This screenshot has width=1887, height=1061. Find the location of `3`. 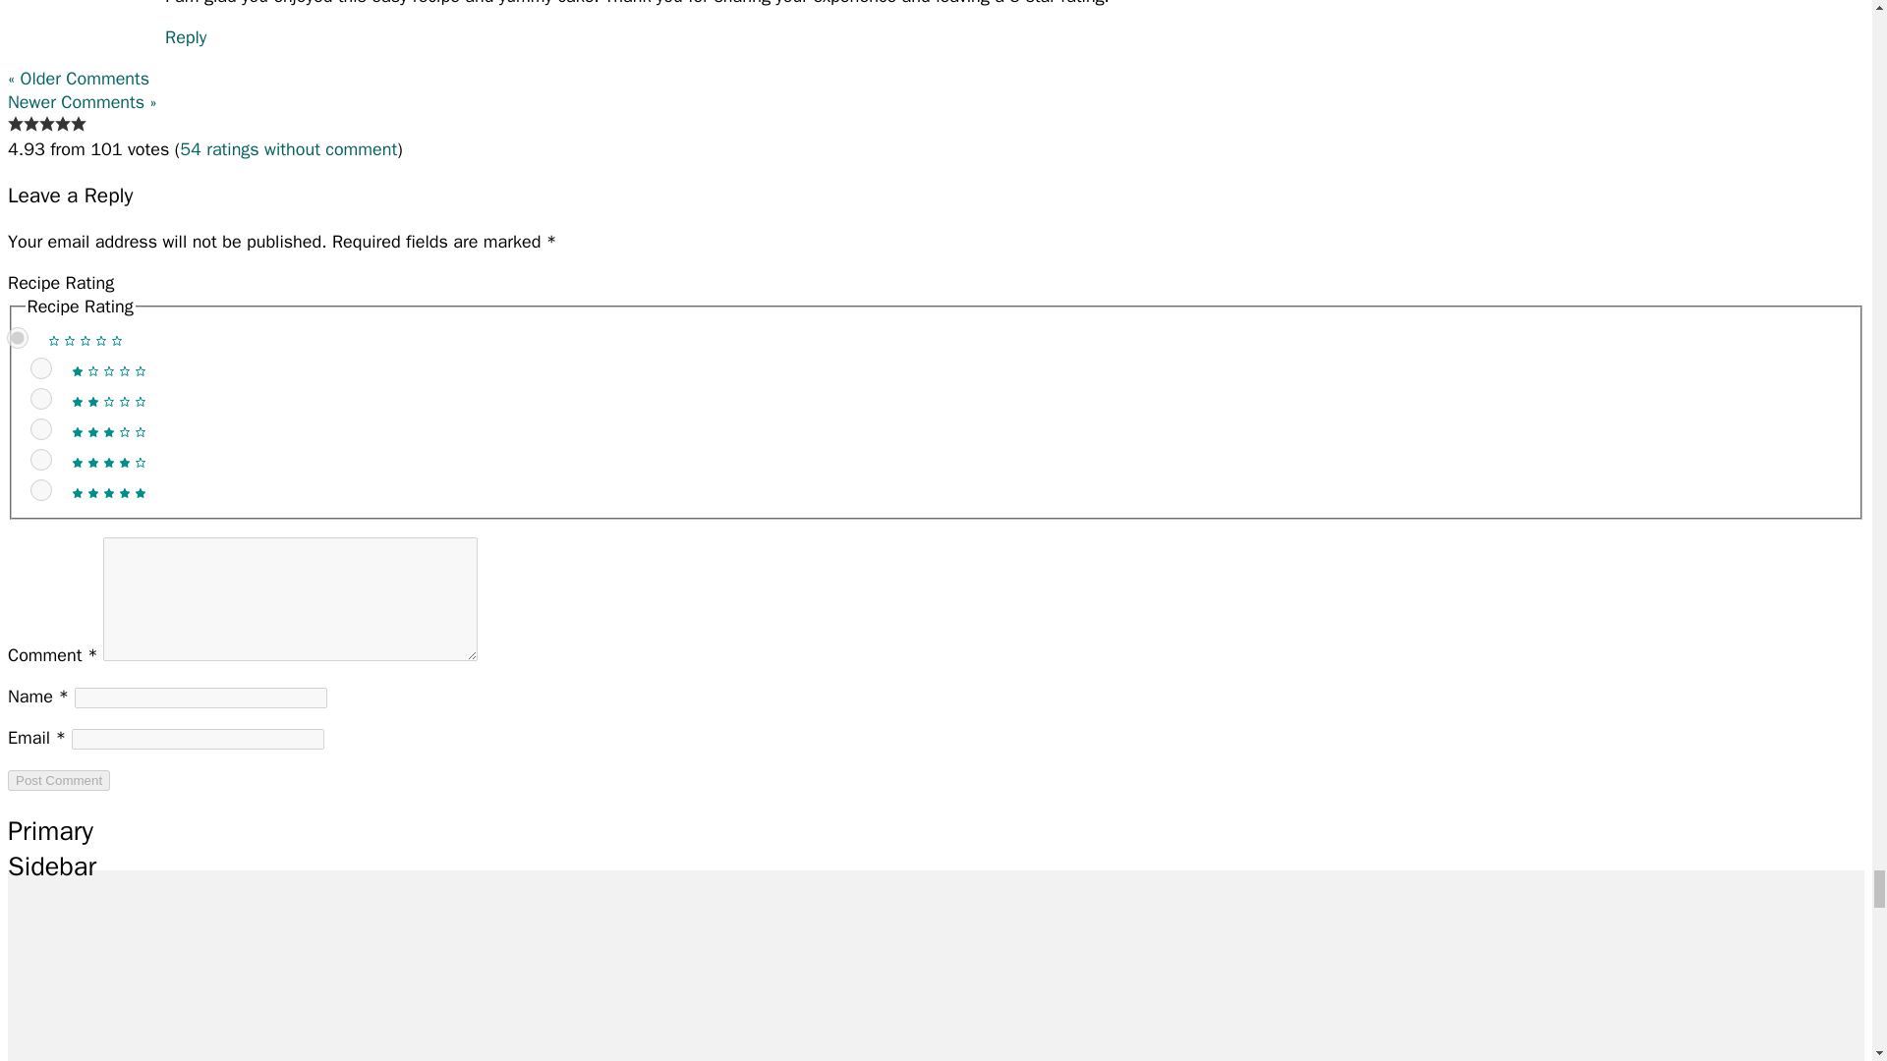

3 is located at coordinates (39, 428).